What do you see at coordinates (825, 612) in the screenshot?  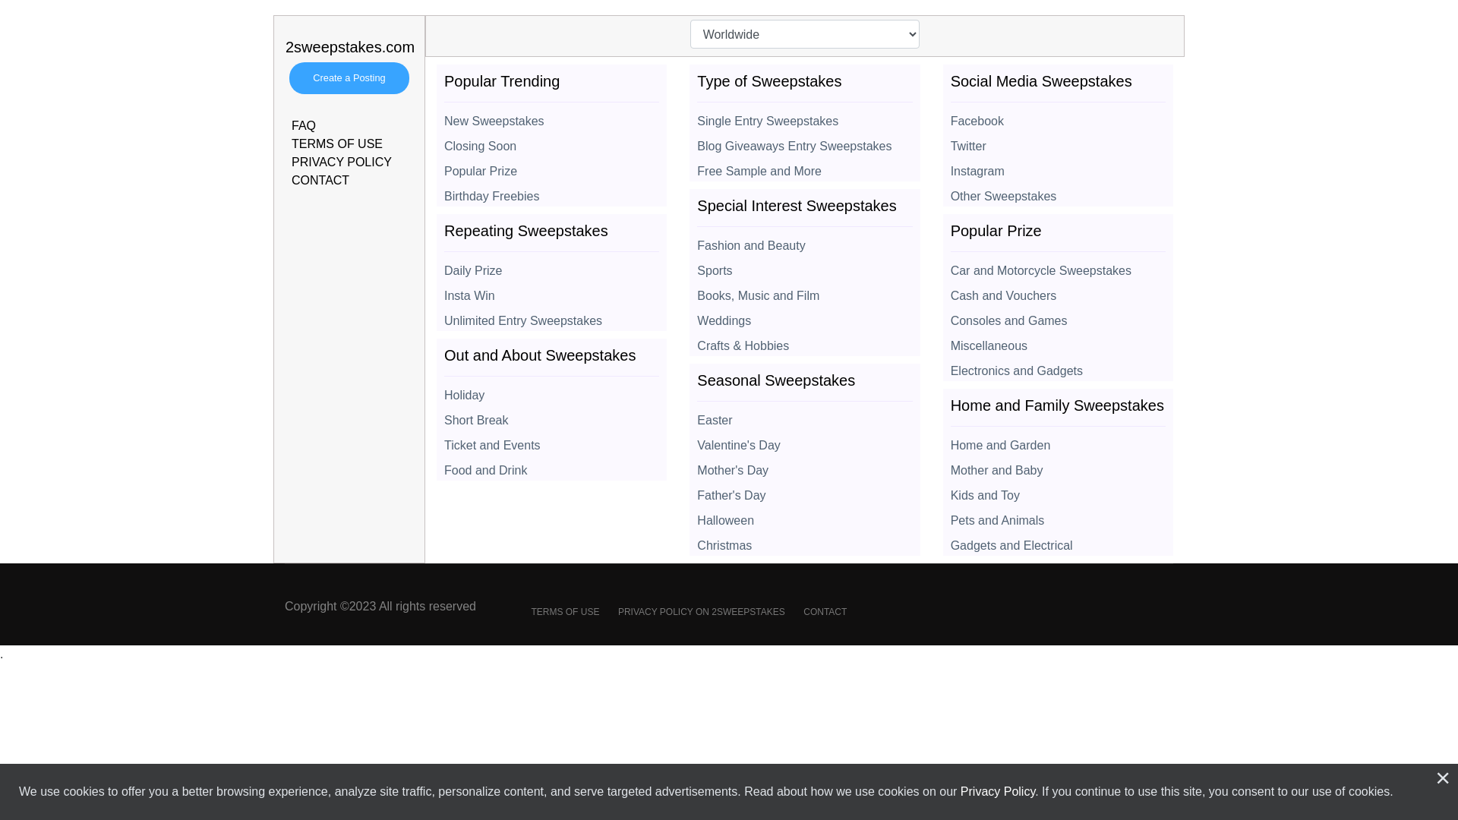 I see `CONTACT` at bounding box center [825, 612].